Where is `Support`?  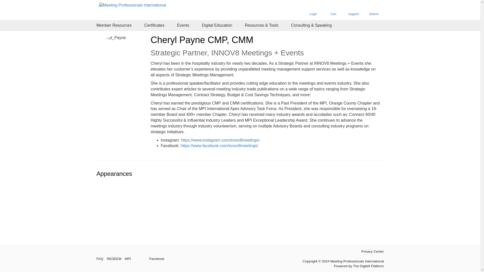 Support is located at coordinates (353, 10).